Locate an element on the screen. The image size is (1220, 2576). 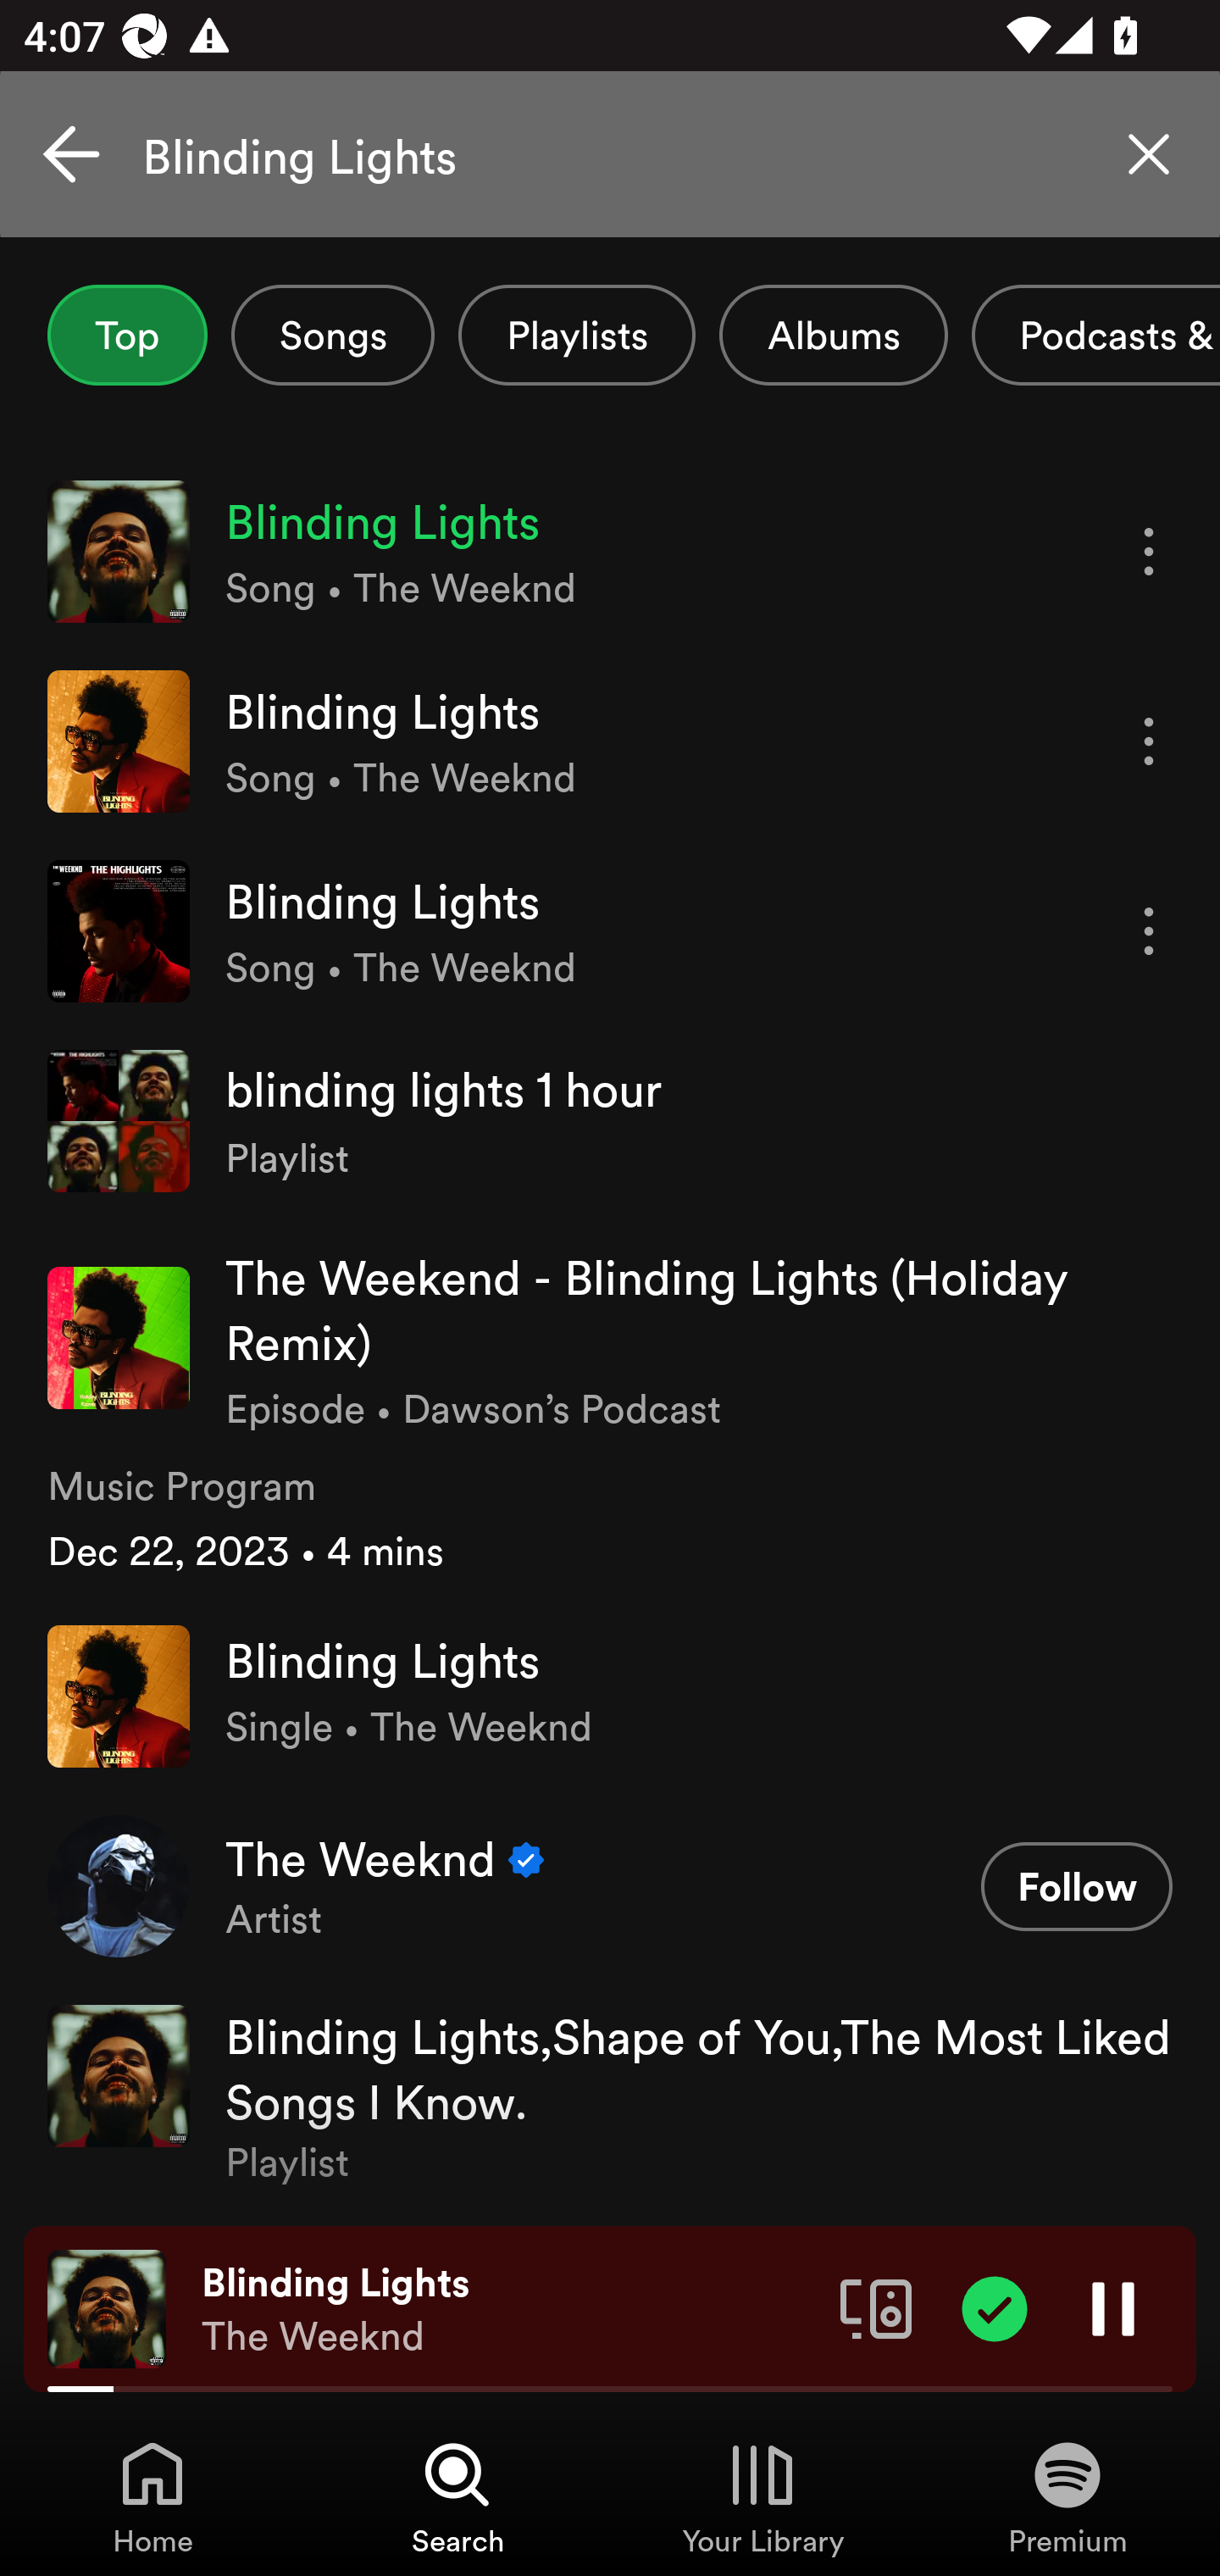
Playlists is located at coordinates (576, 335).